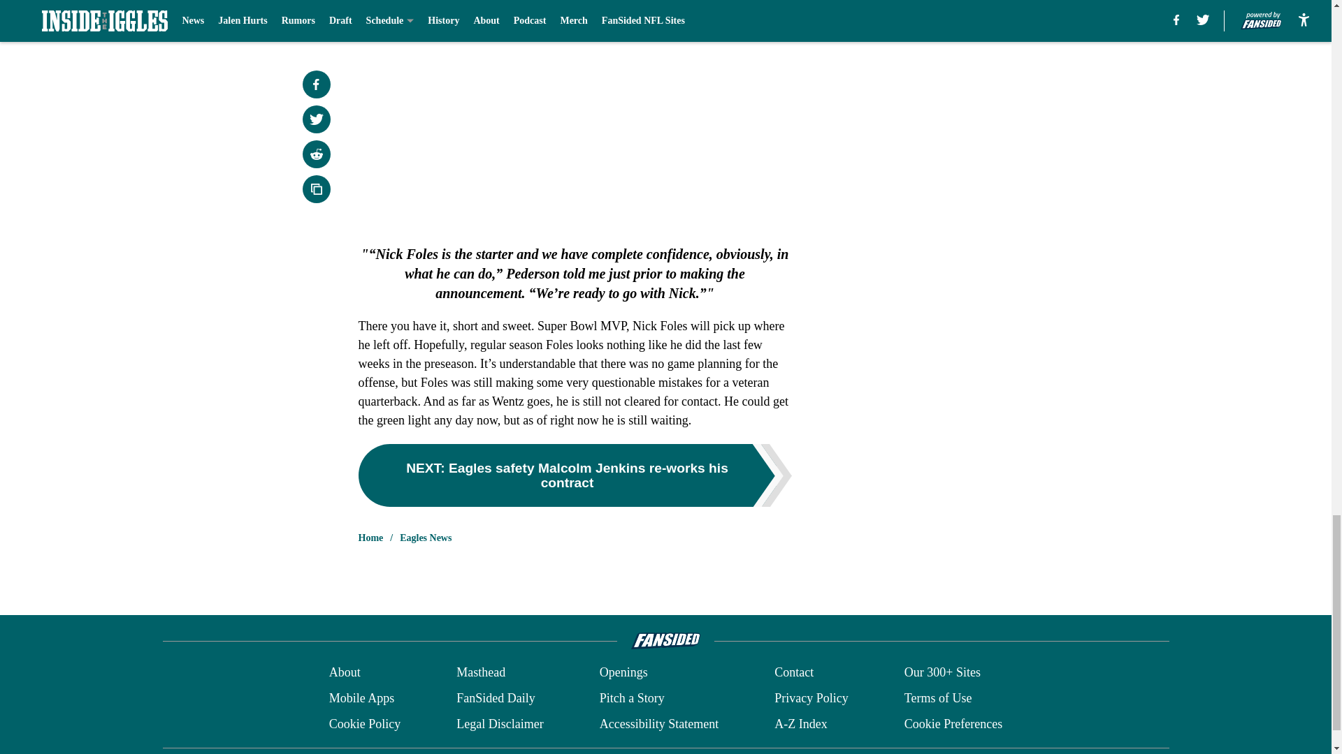 Image resolution: width=1342 pixels, height=754 pixels. What do you see at coordinates (345, 673) in the screenshot?
I see `About` at bounding box center [345, 673].